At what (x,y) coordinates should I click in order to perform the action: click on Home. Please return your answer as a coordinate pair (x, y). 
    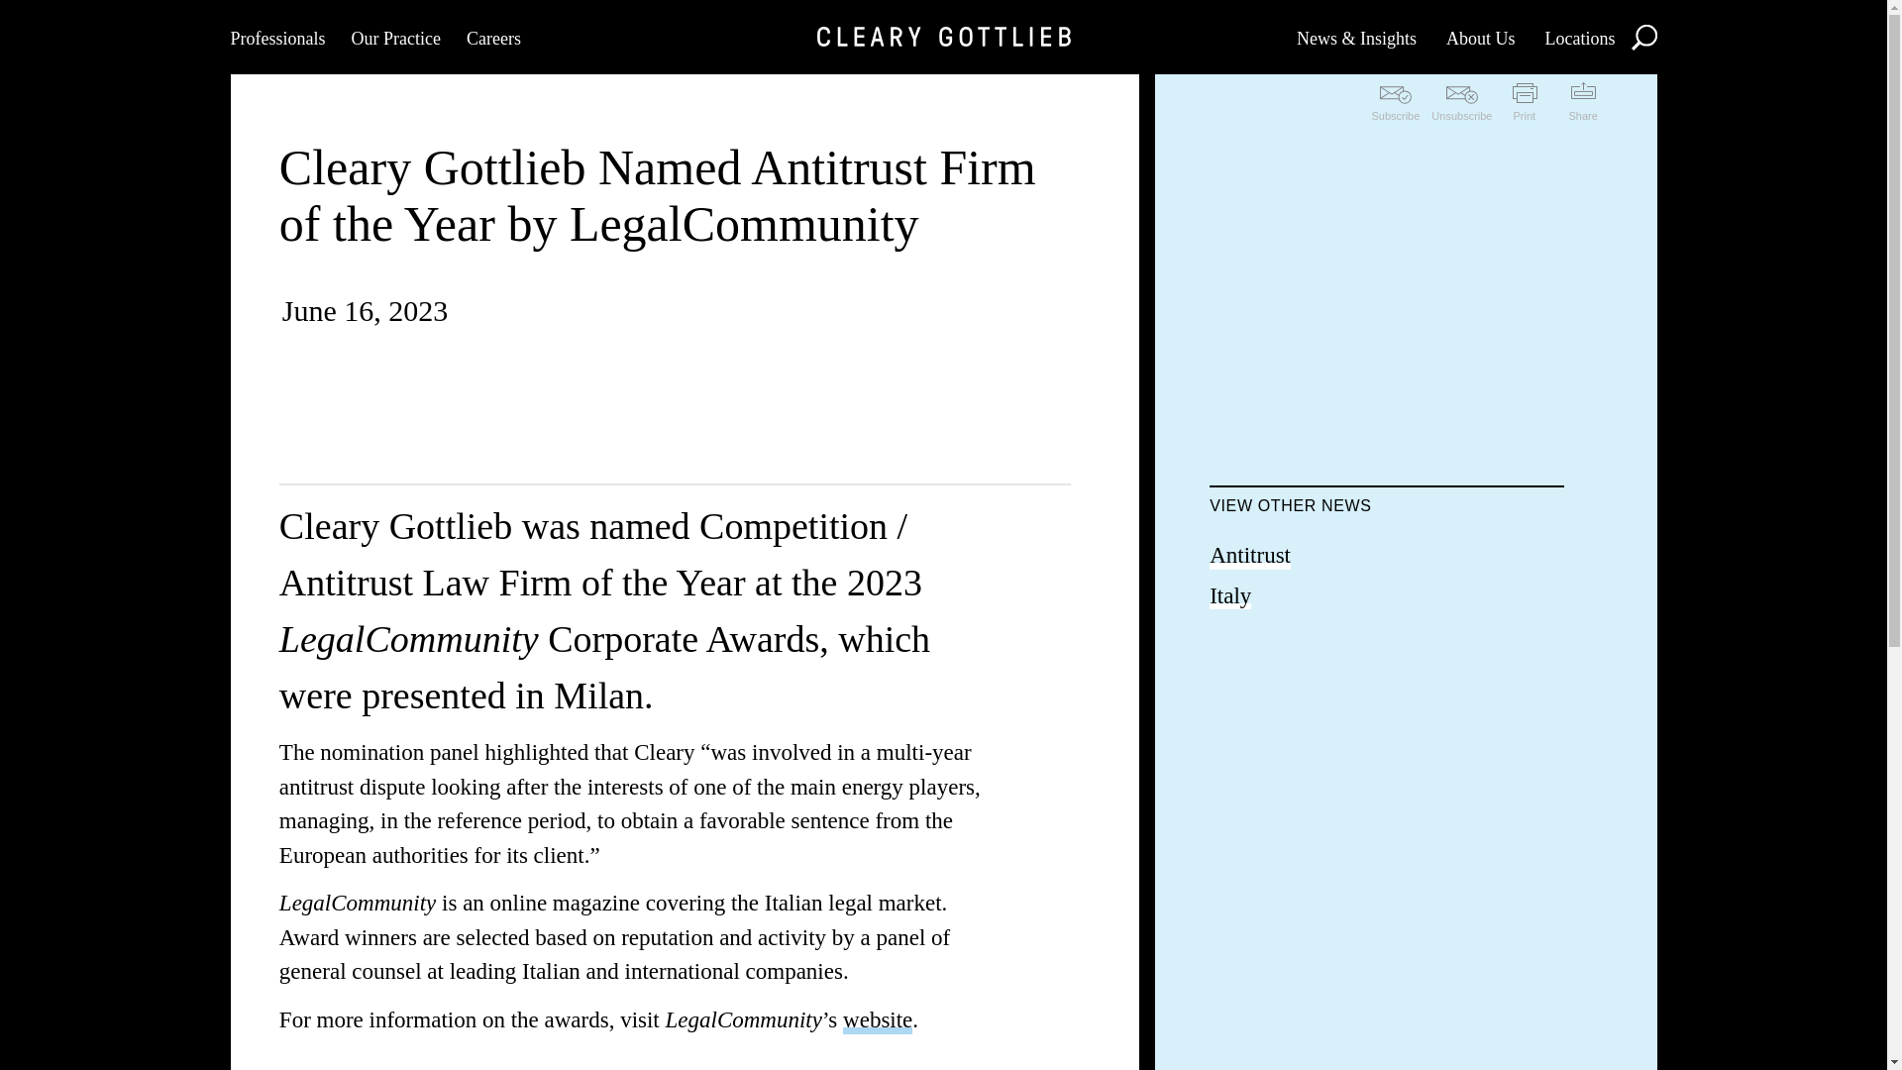
    Looking at the image, I should click on (942, 37).